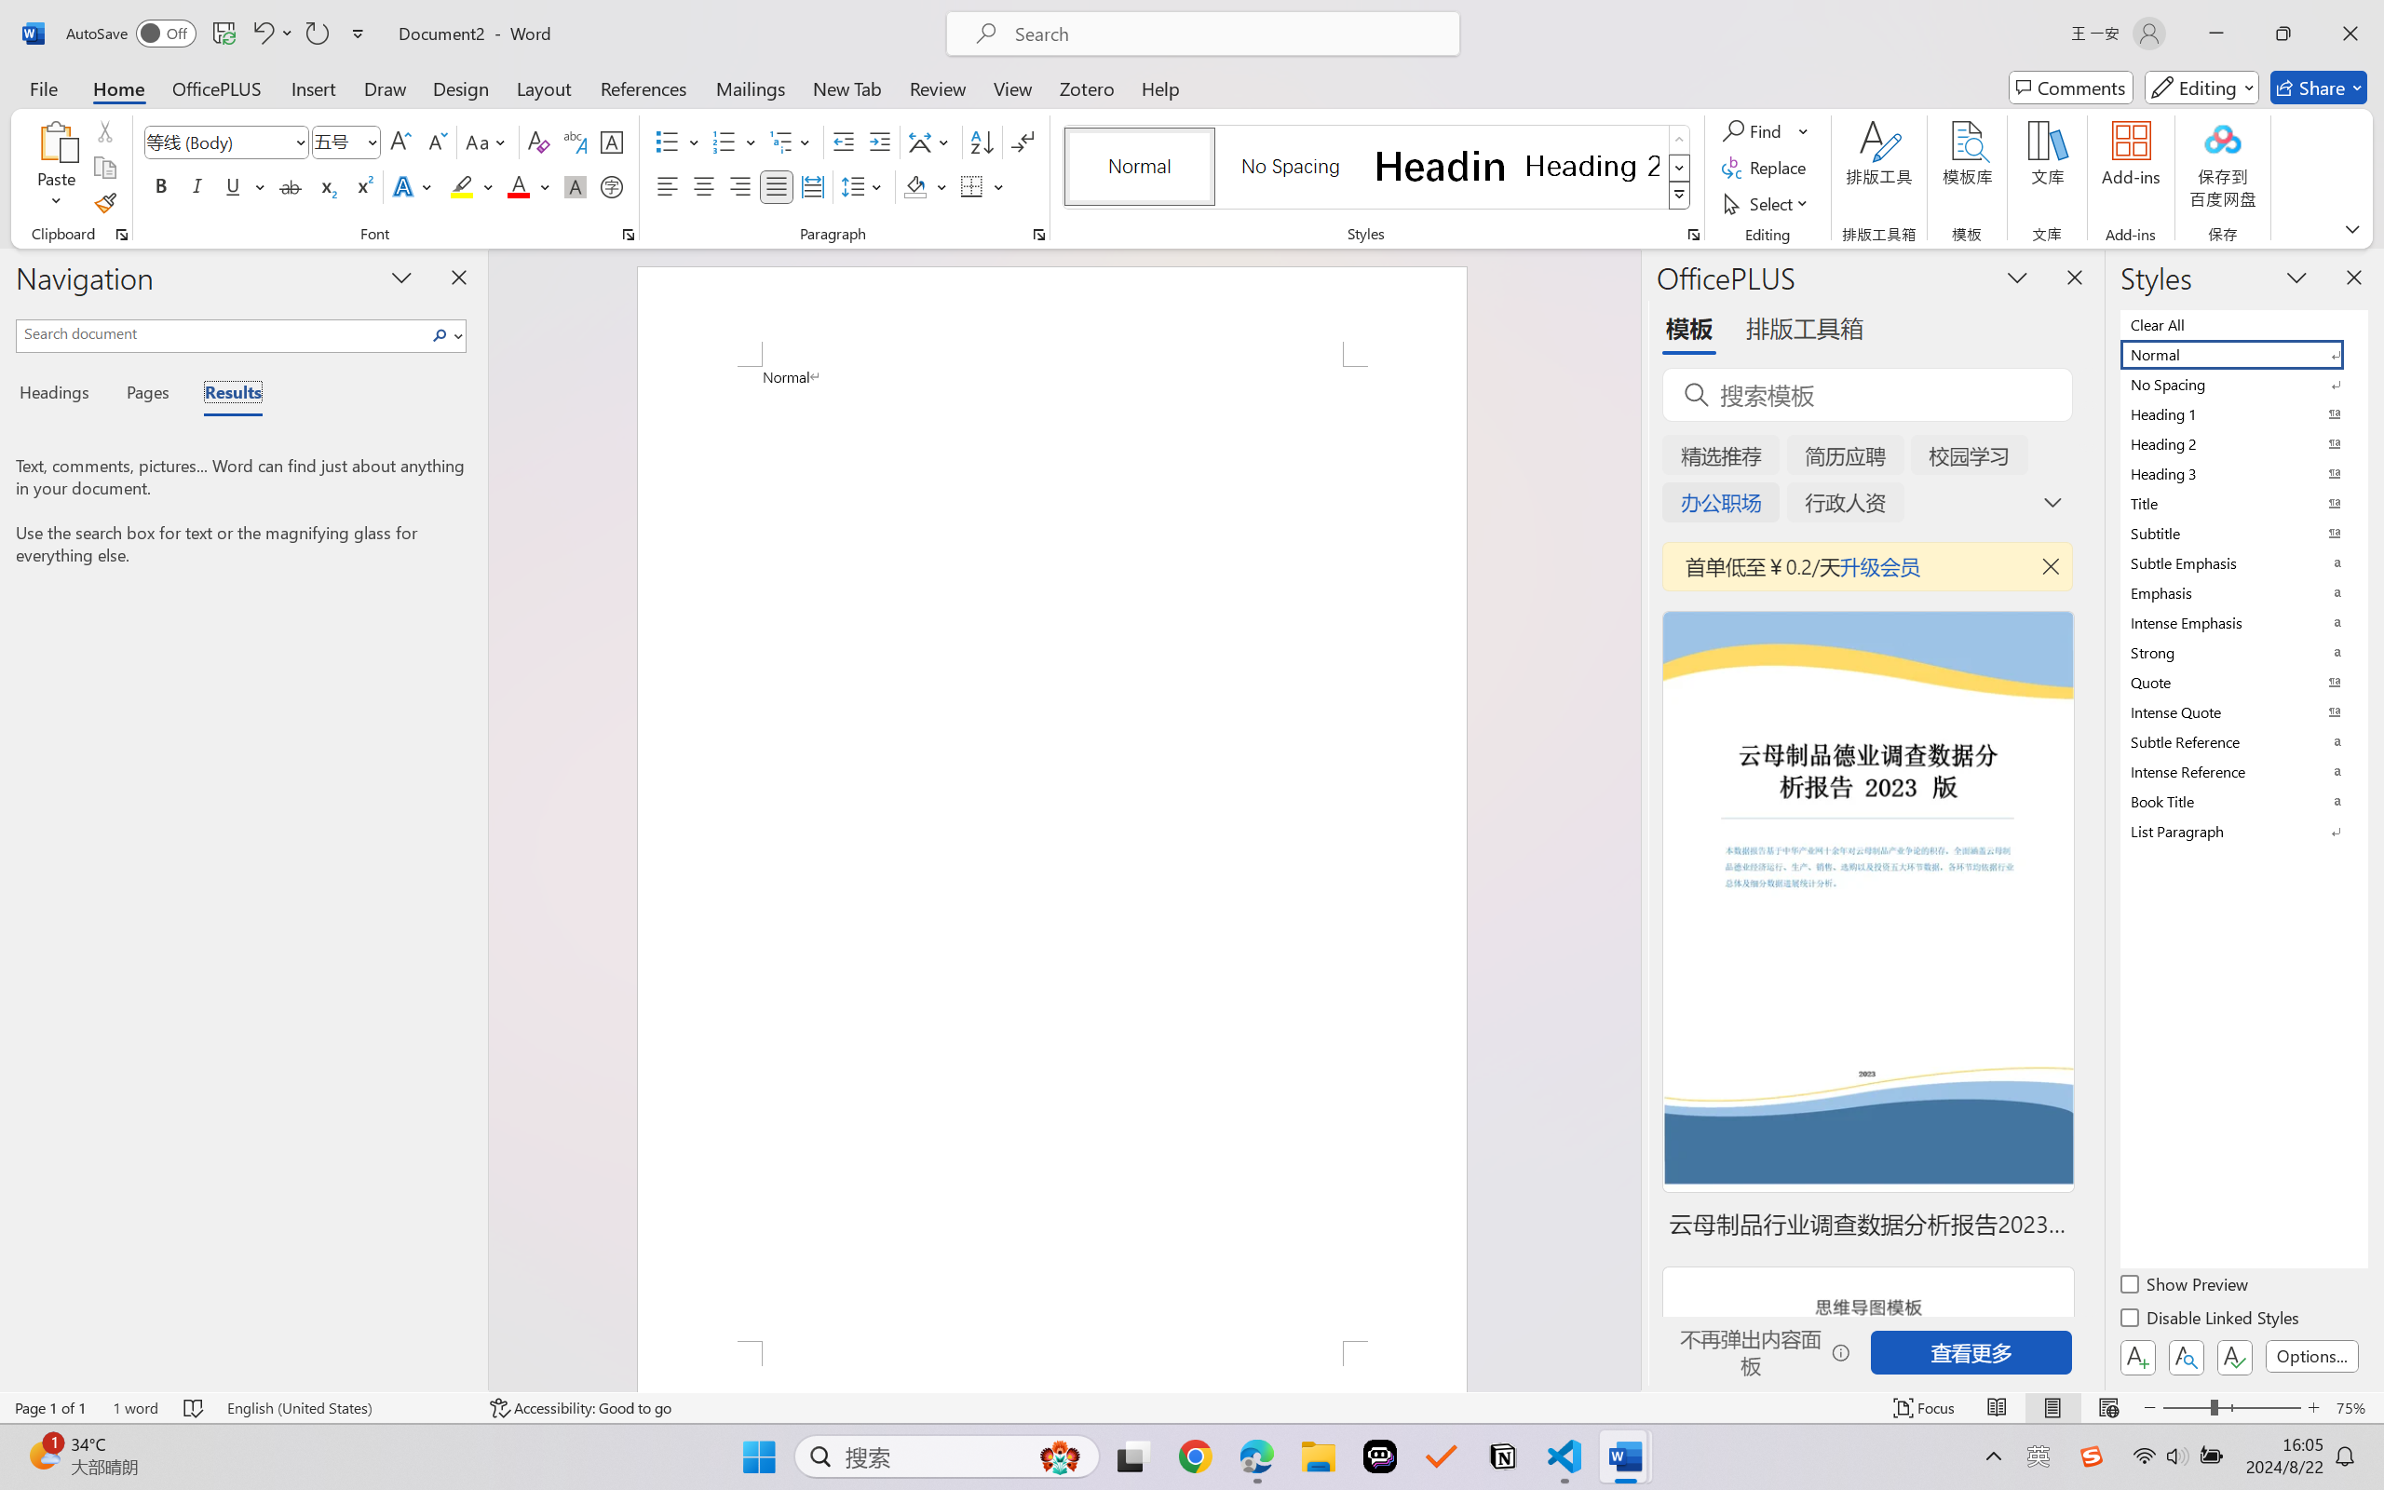 This screenshot has height=1490, width=2384. I want to click on Heading 3, so click(2242, 473).